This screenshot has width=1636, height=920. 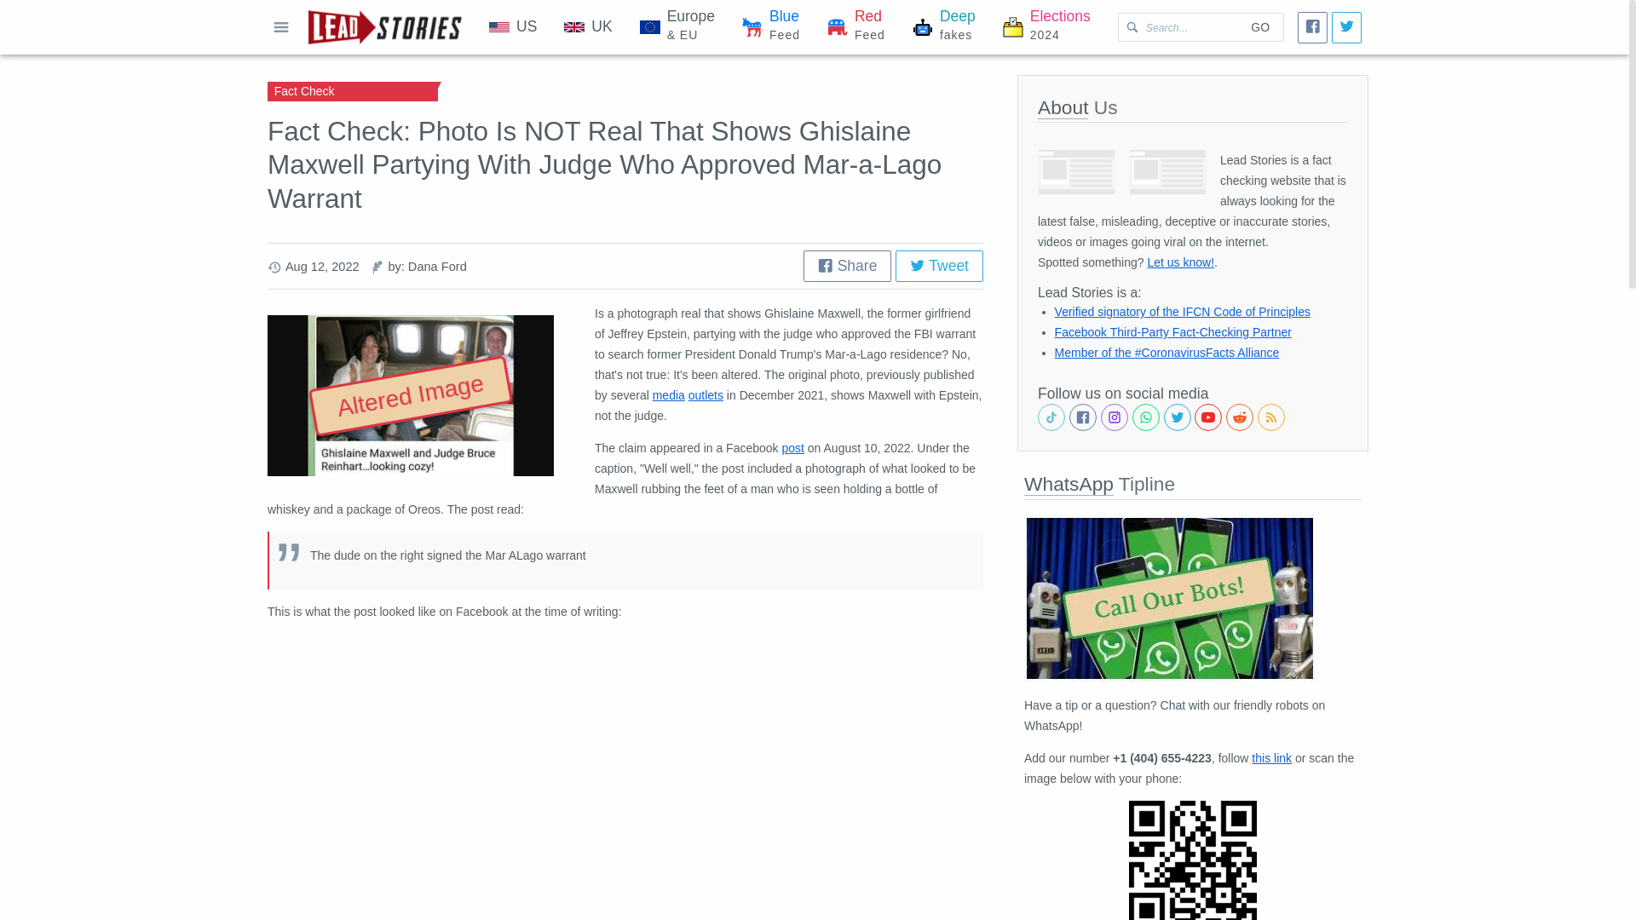 I want to click on GO, so click(x=1259, y=27).